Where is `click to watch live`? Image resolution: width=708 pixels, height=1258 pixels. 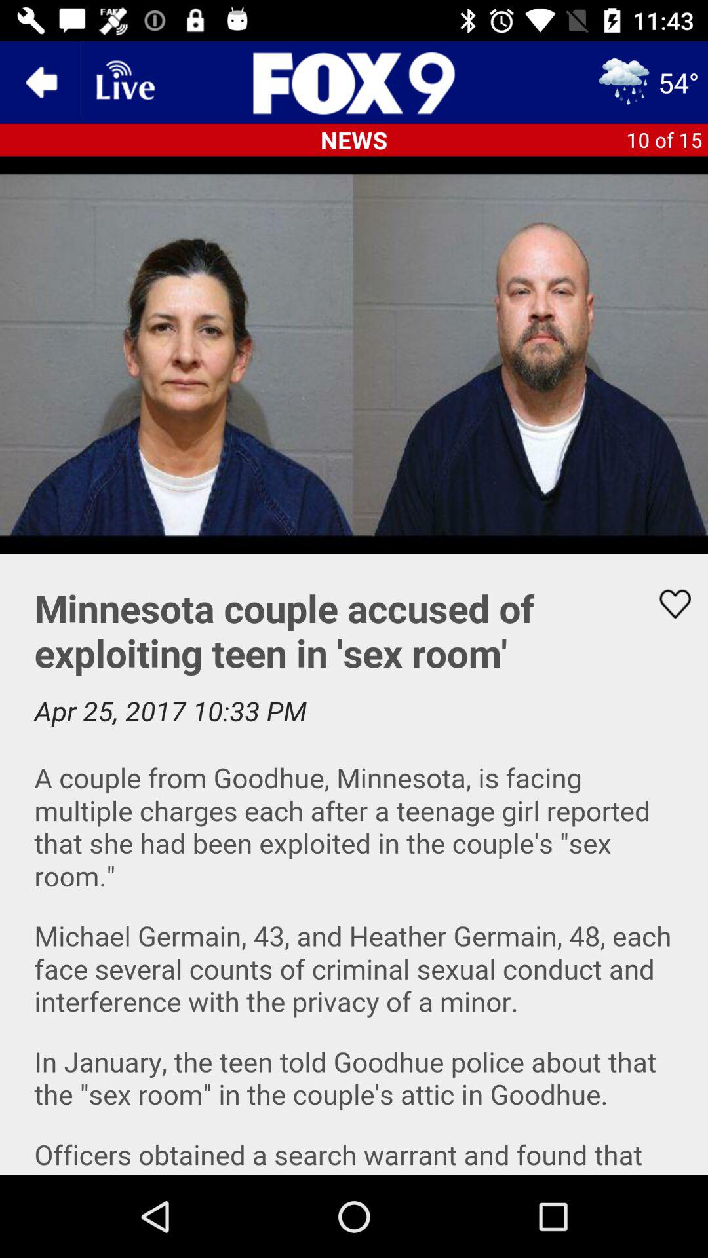 click to watch live is located at coordinates (124, 83).